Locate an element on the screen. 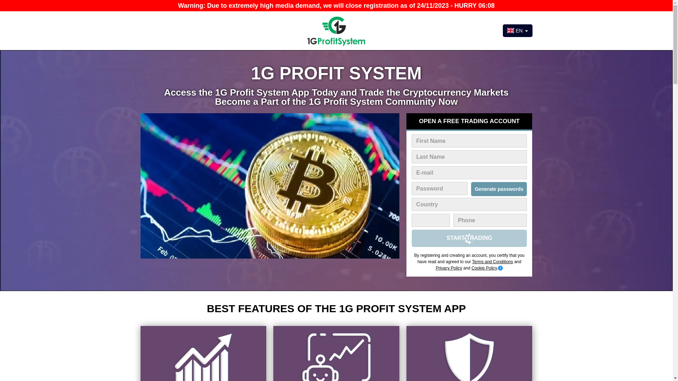 The width and height of the screenshot is (678, 381). Terms and Conditions is located at coordinates (493, 262).